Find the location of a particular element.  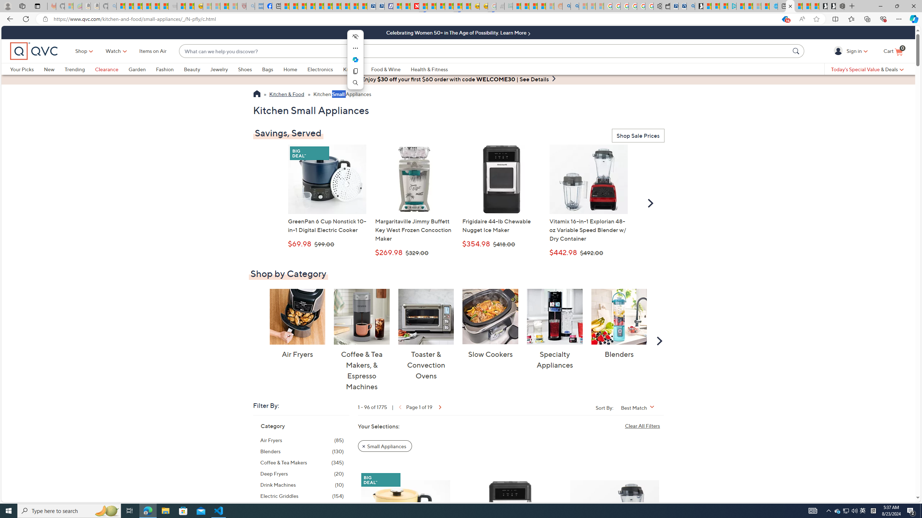

Health & Fitness is located at coordinates (431, 69).